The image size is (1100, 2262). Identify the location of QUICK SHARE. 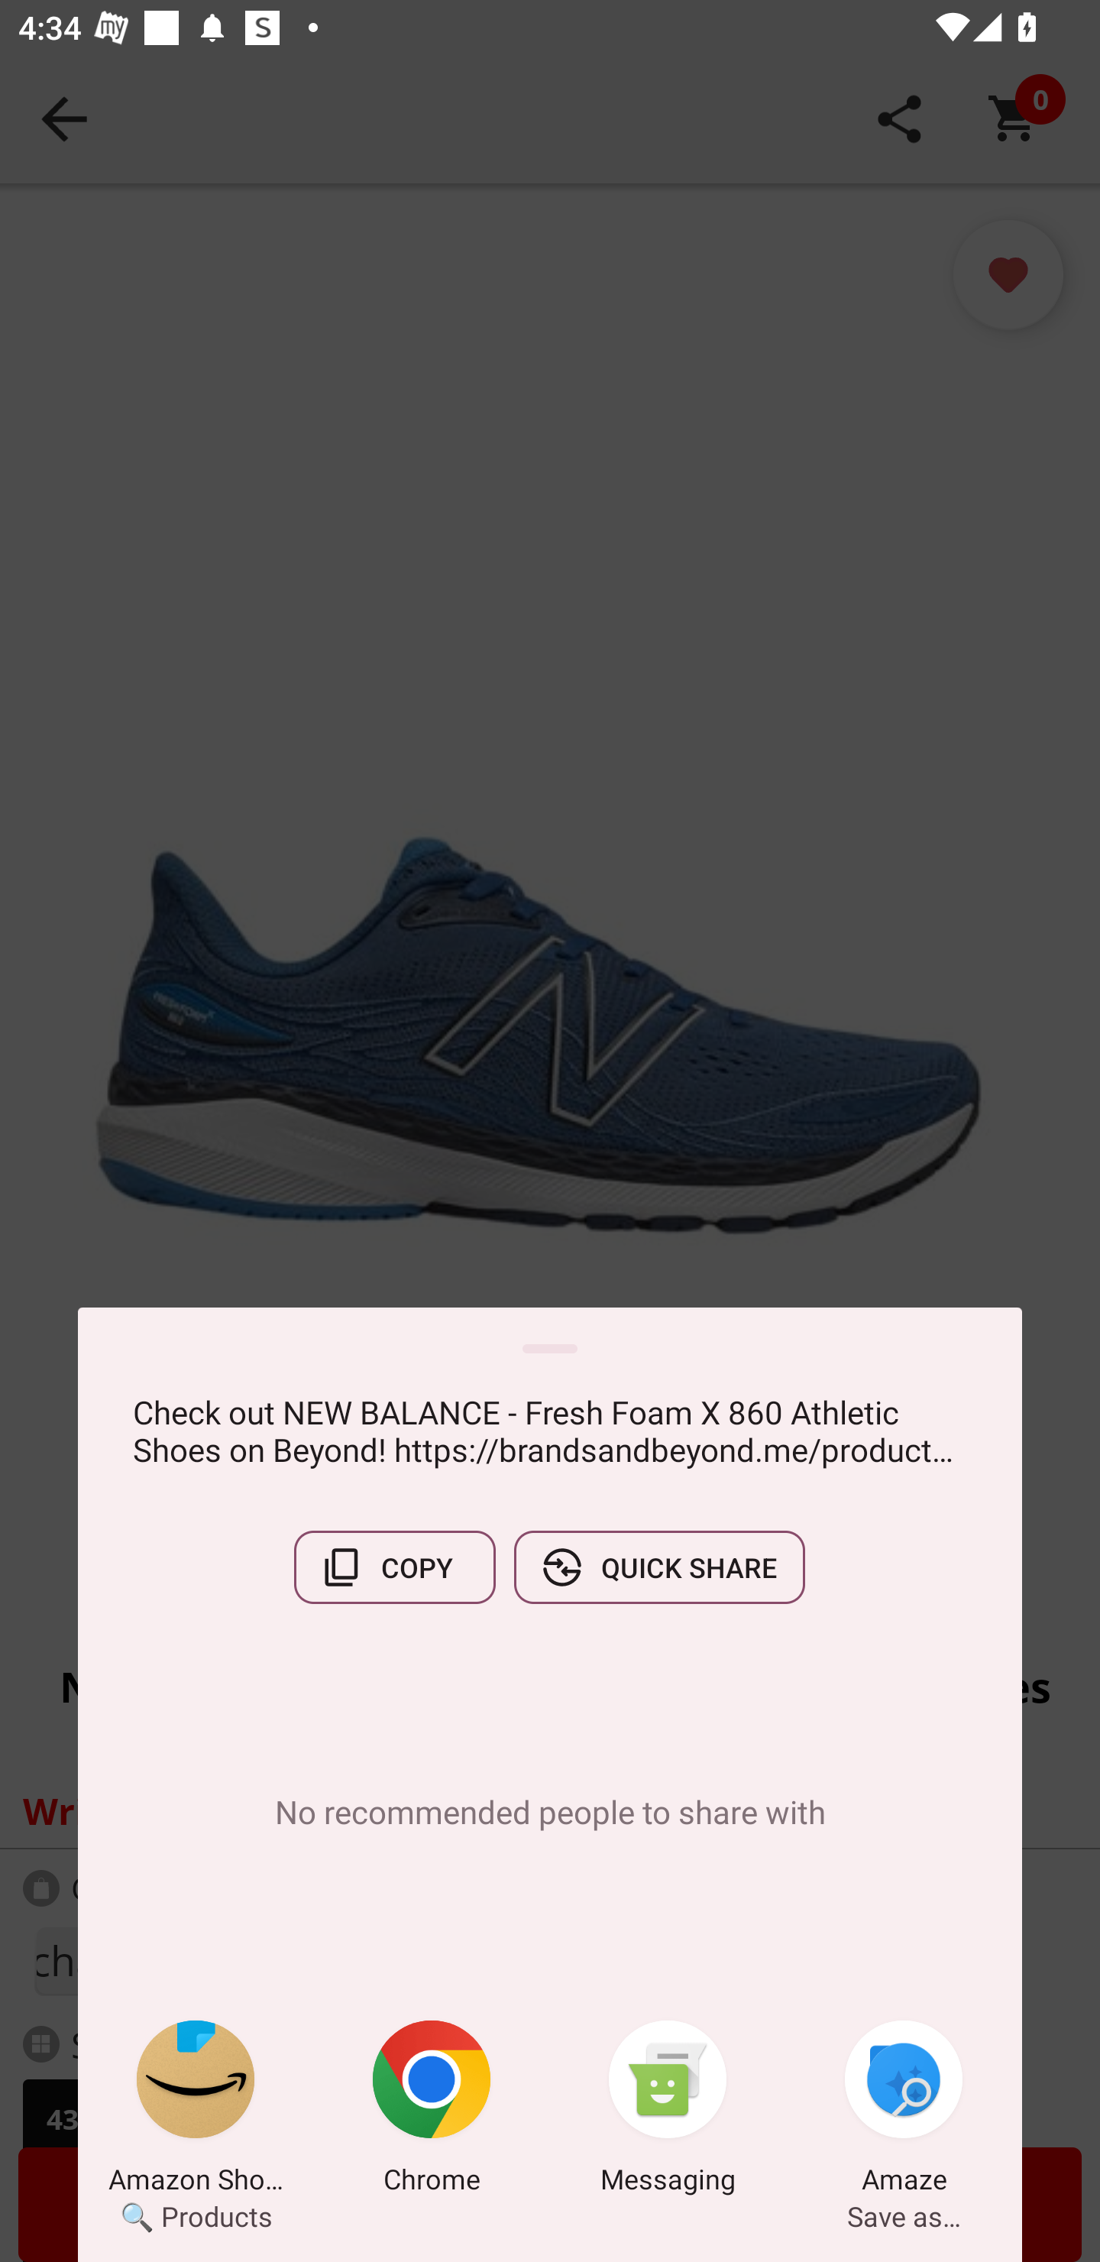
(659, 1567).